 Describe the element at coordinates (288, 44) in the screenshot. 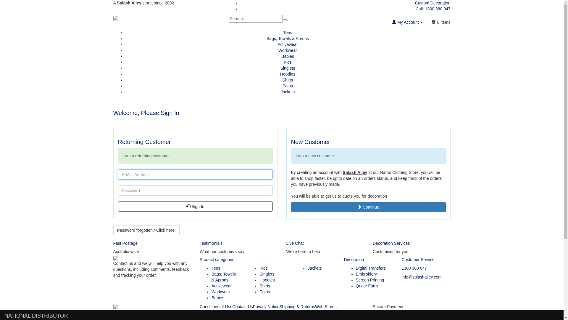

I see `Activewear` at that location.